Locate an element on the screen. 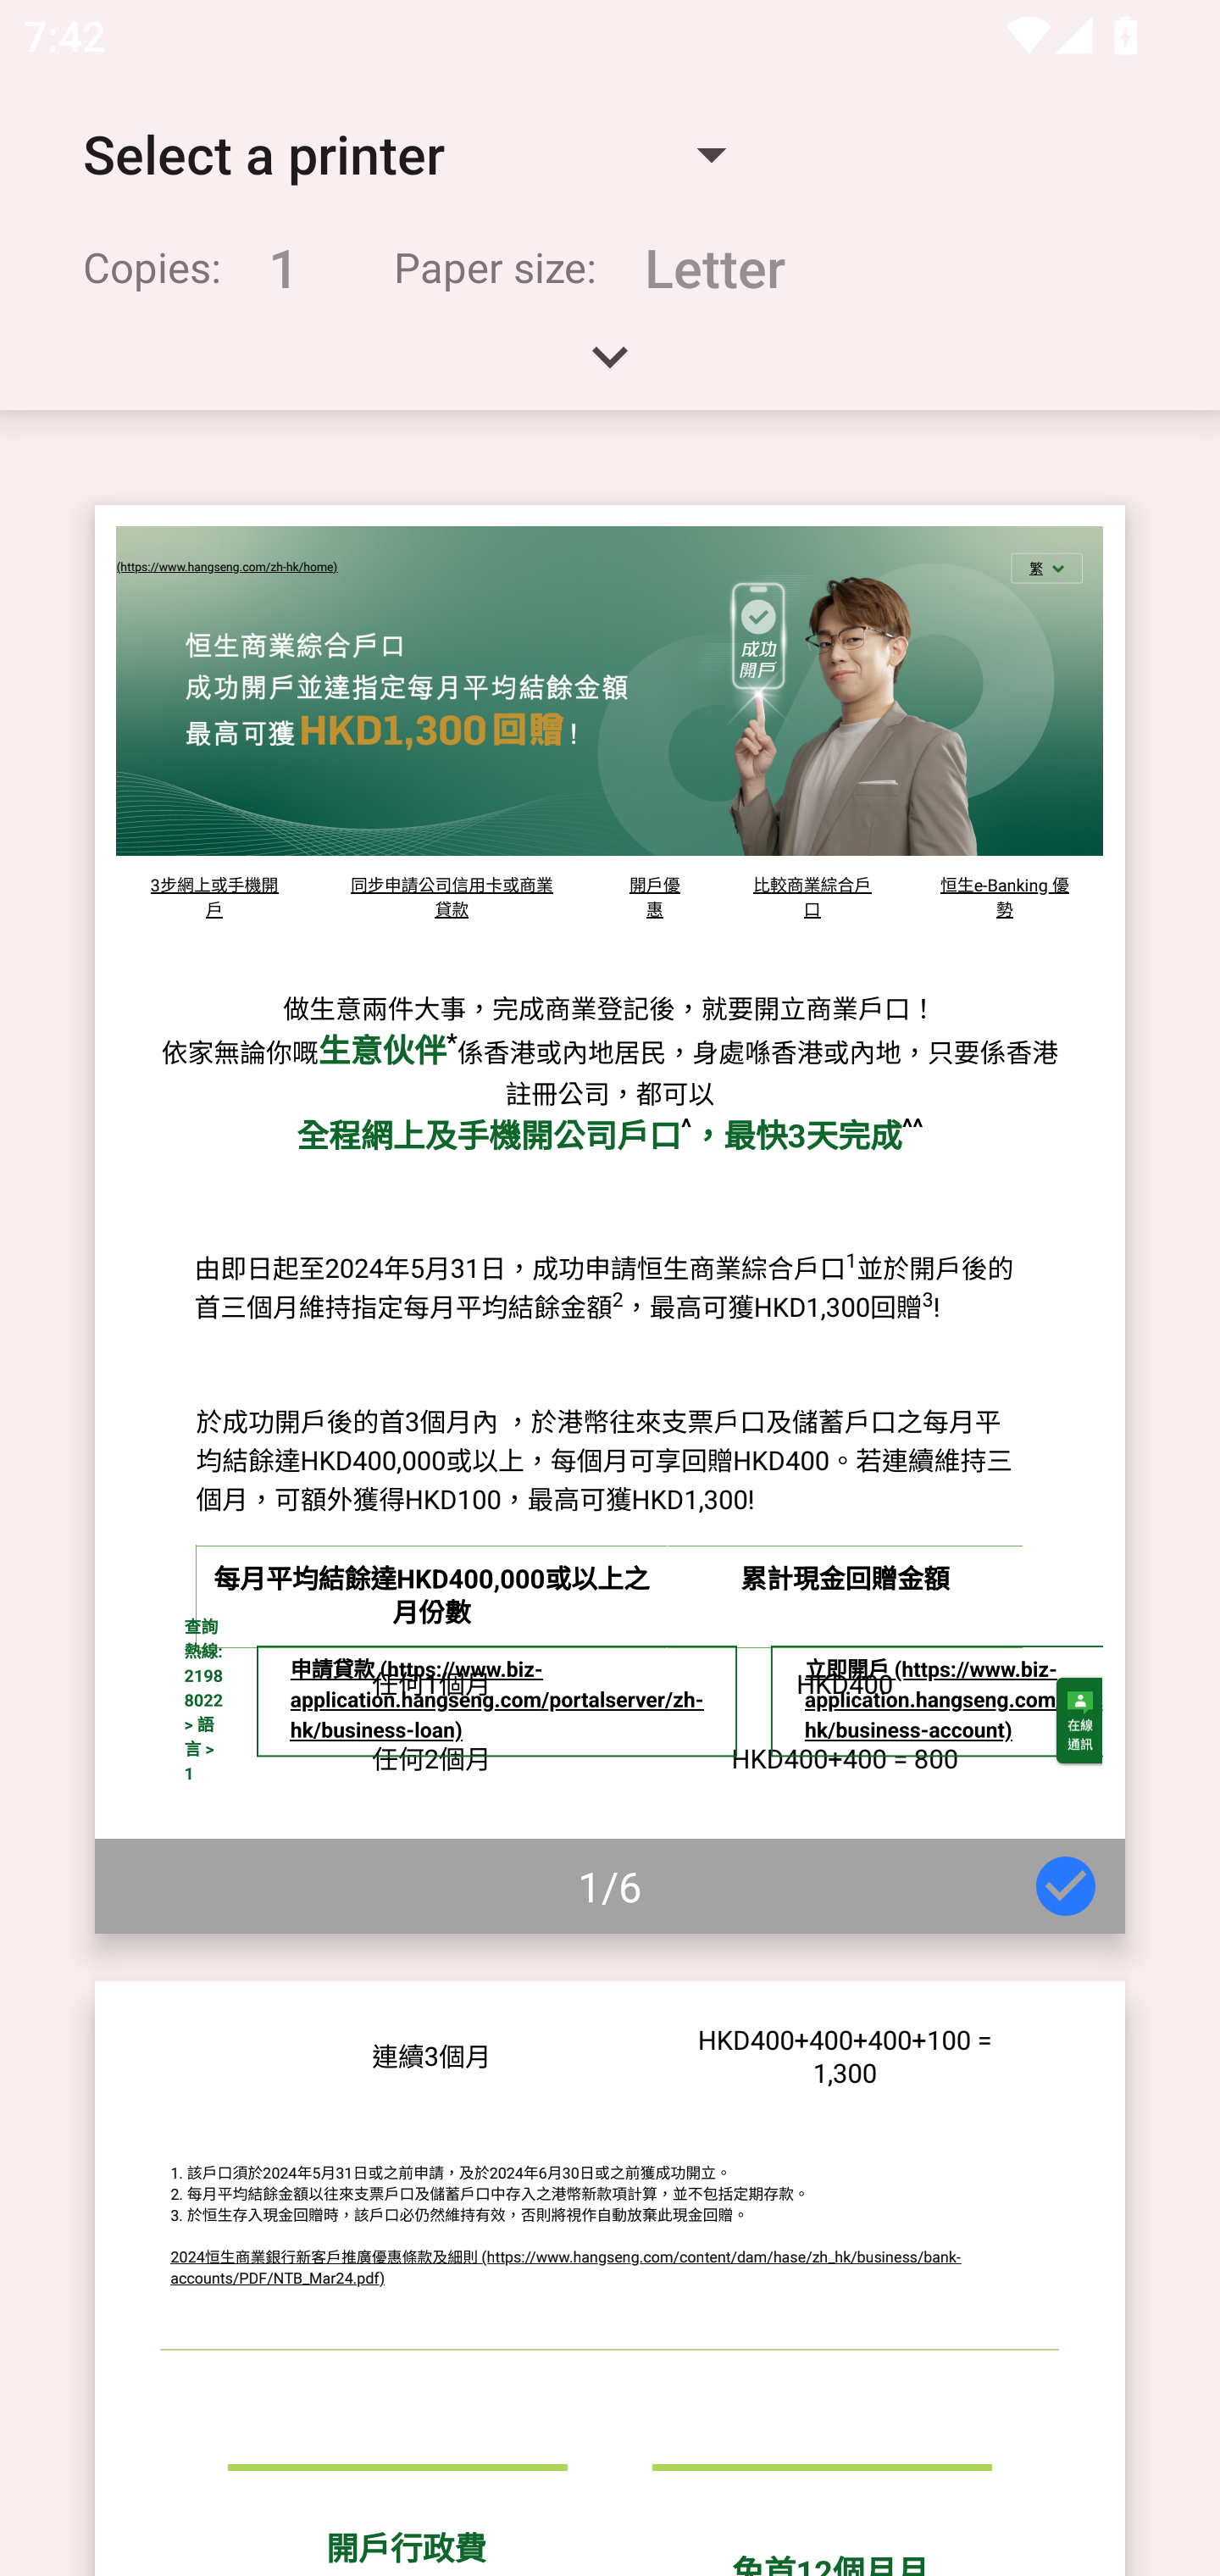 The image size is (1220, 2576). Page 2 of 6 is located at coordinates (610, 2278).